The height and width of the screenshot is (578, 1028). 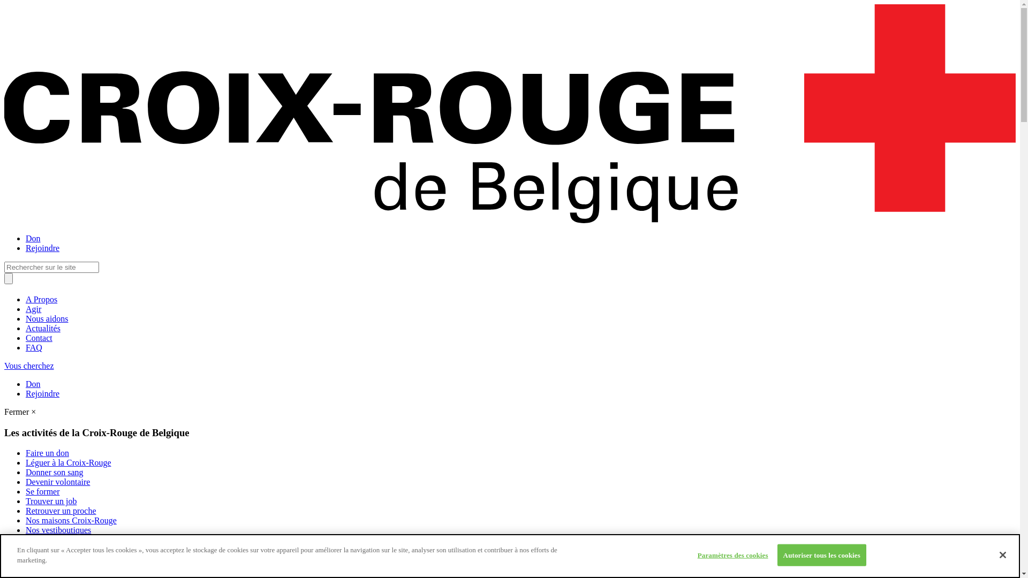 I want to click on Agir, so click(x=33, y=309).